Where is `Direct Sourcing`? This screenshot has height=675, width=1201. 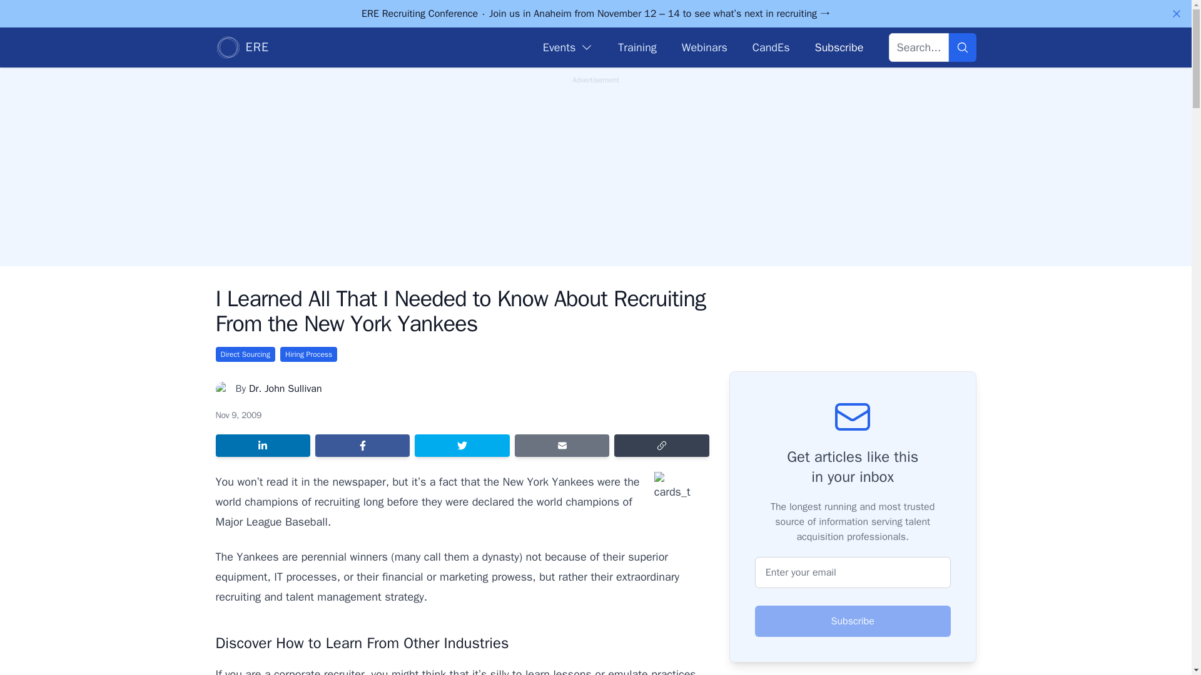 Direct Sourcing is located at coordinates (245, 354).